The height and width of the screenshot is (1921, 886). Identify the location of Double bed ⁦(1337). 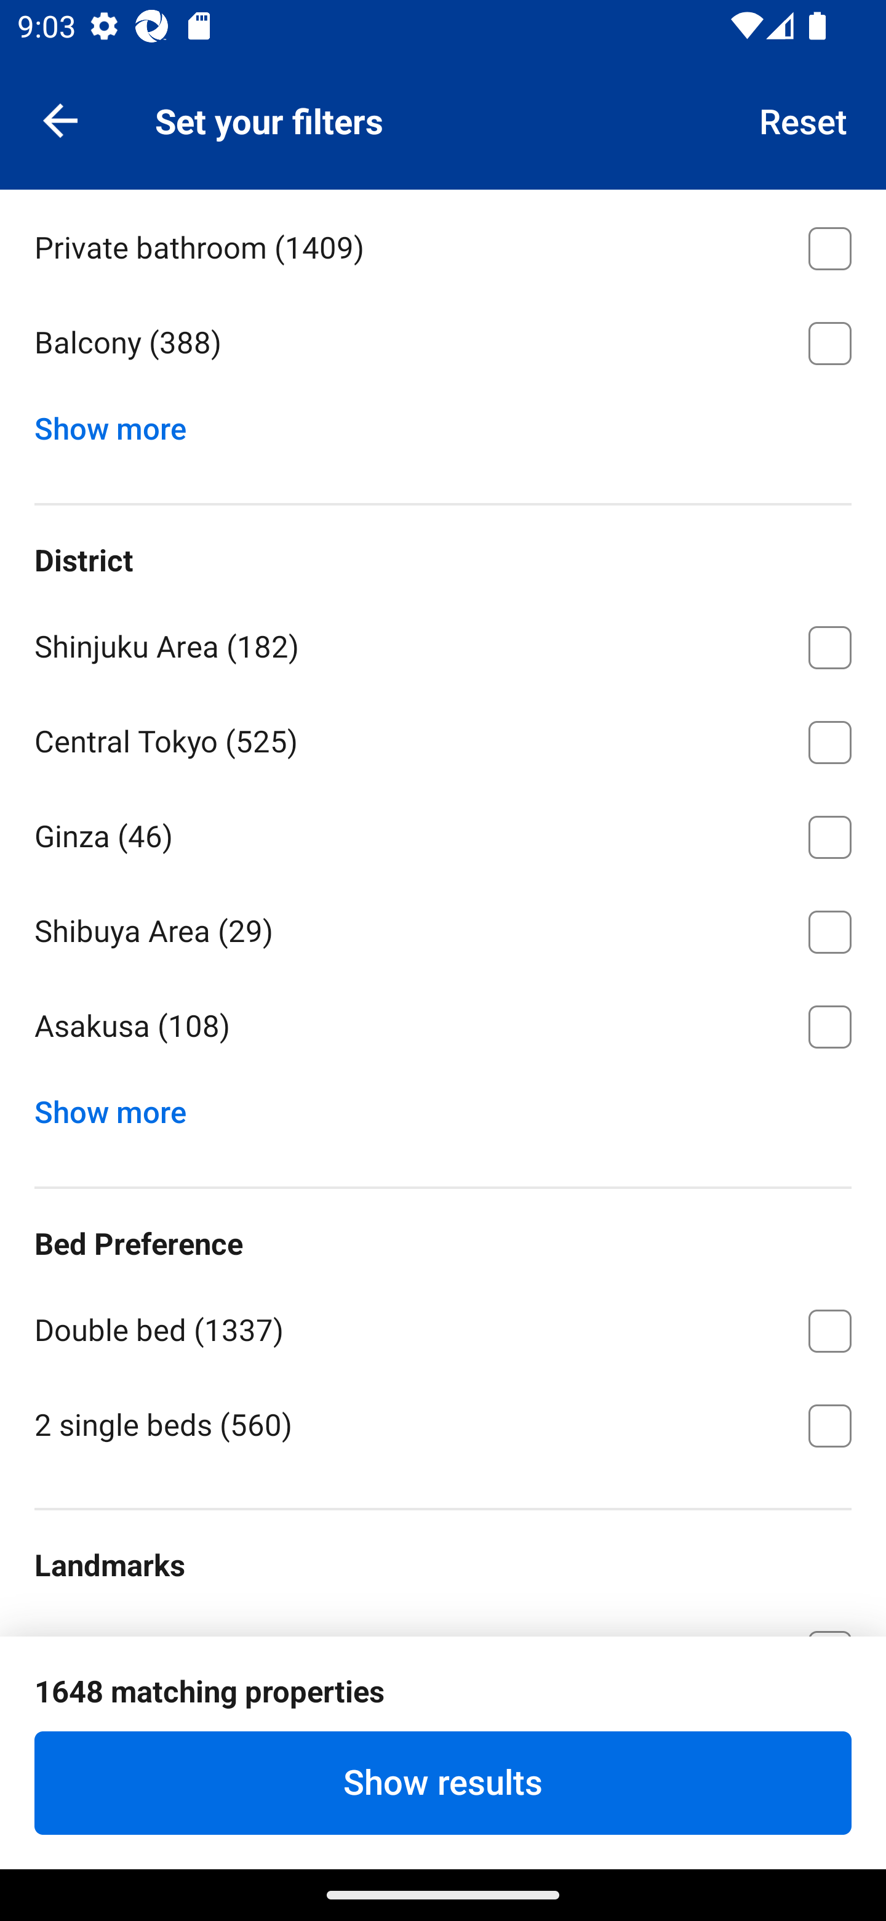
(443, 1326).